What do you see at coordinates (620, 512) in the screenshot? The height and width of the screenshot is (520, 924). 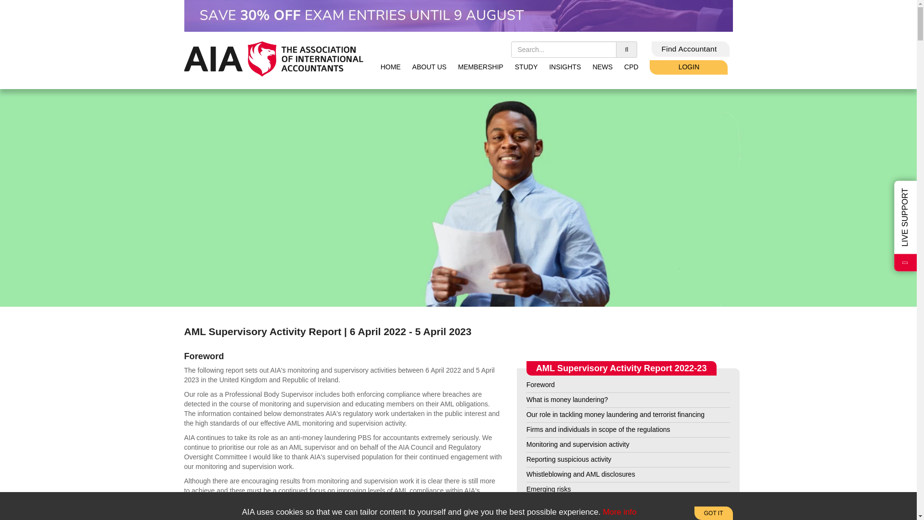 I see `More info` at bounding box center [620, 512].